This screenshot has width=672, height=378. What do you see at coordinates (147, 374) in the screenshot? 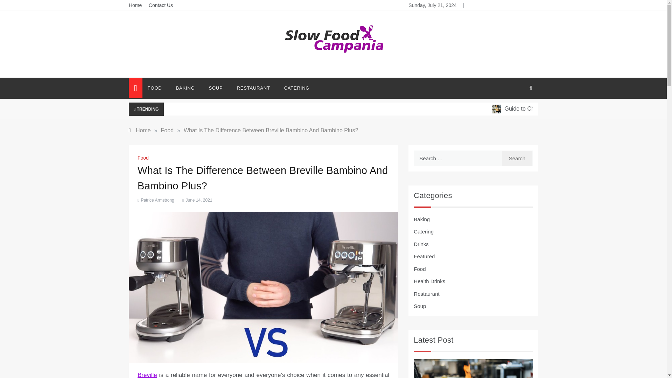
I see `Breville` at bounding box center [147, 374].